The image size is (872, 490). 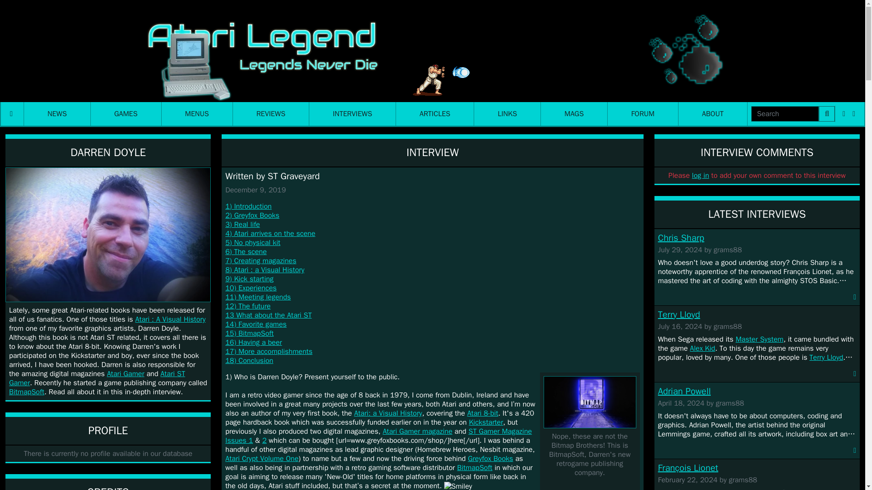 What do you see at coordinates (57, 113) in the screenshot?
I see `NEWS` at bounding box center [57, 113].